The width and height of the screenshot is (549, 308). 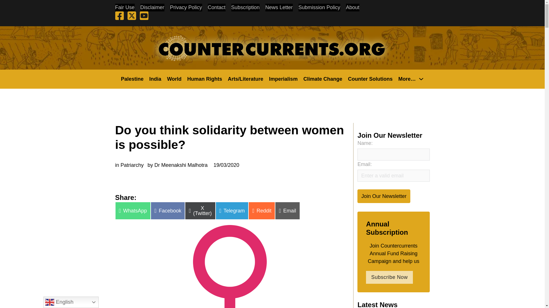 I want to click on Do you think solidarity between women is possible? 2, so click(x=230, y=266).